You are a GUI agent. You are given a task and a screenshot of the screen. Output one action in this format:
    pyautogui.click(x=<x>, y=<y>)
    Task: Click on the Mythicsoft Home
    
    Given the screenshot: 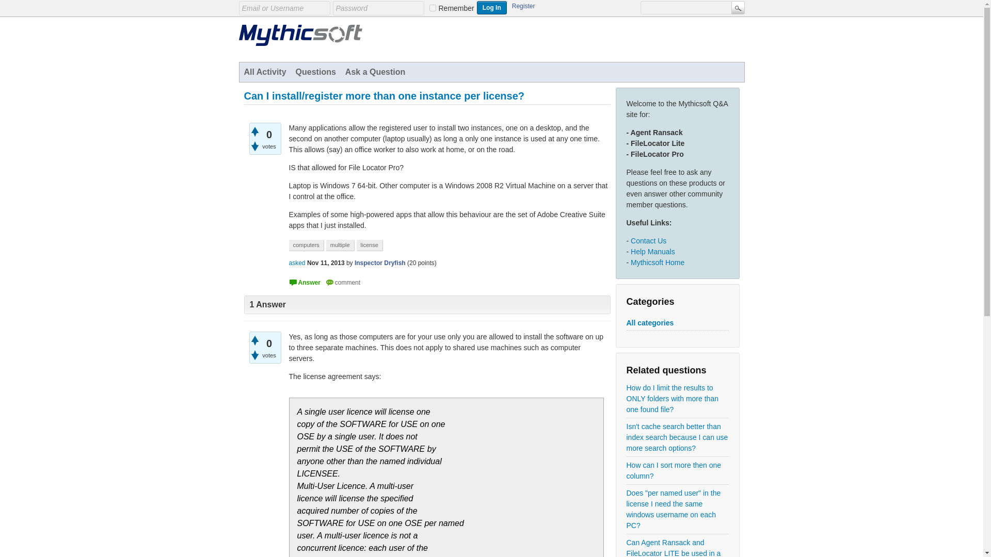 What is the action you would take?
    pyautogui.click(x=658, y=263)
    